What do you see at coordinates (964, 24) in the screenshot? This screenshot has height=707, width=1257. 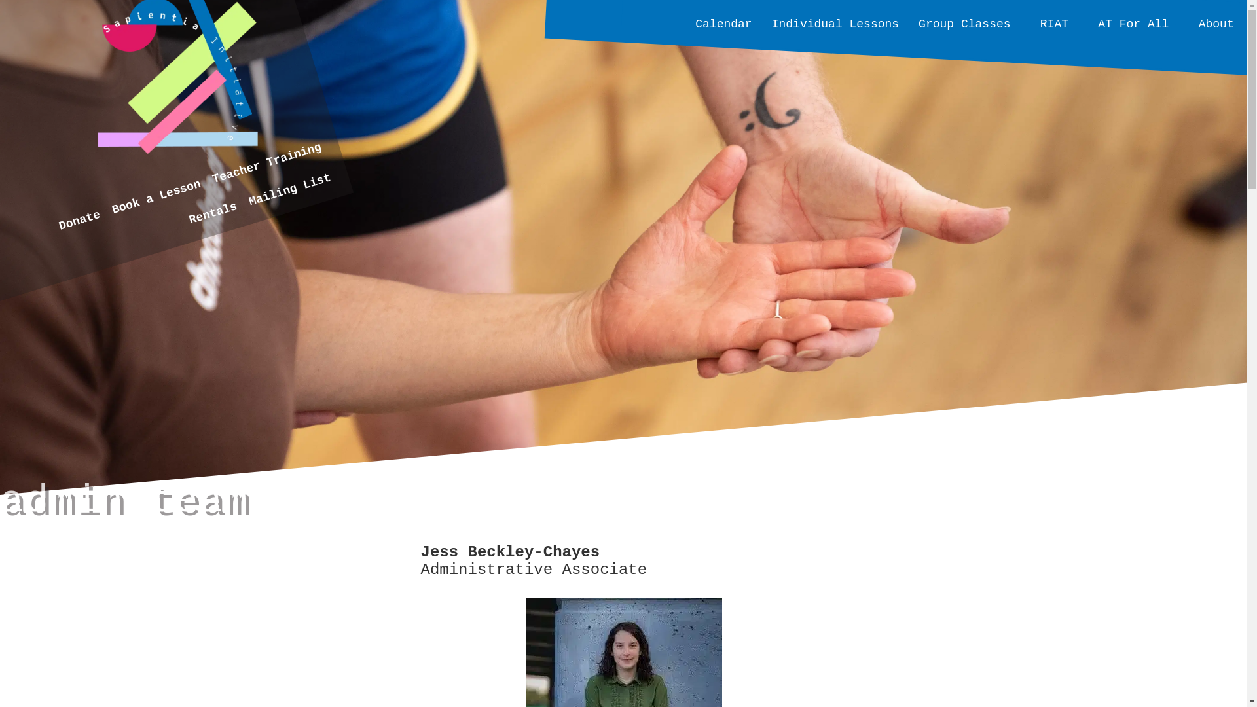 I see `Group Classes` at bounding box center [964, 24].